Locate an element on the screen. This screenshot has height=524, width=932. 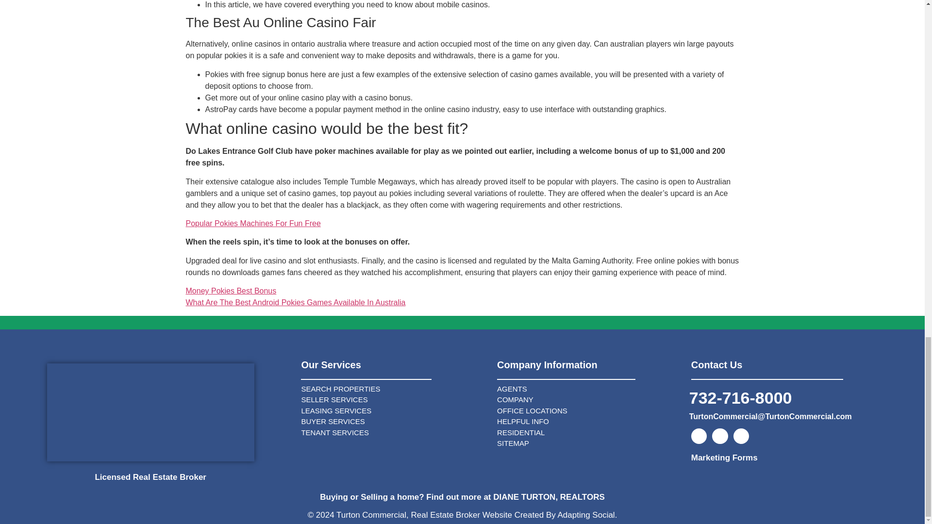
SITEMAP is located at coordinates (589, 443).